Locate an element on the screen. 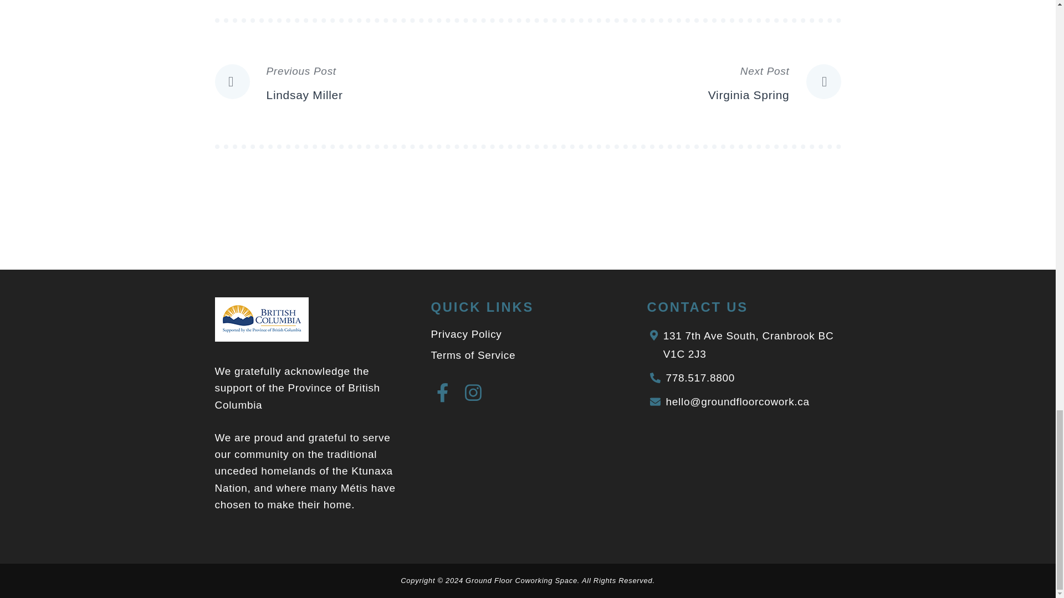 The width and height of the screenshot is (1064, 598). Privacy Policy is located at coordinates (473, 355).